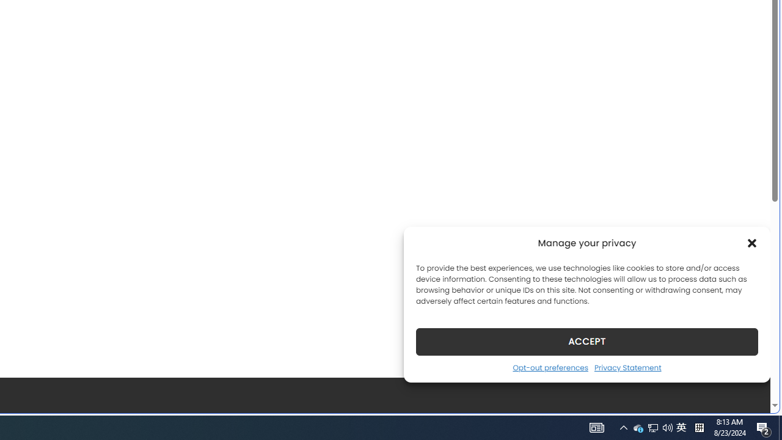  What do you see at coordinates (627, 367) in the screenshot?
I see `Privacy Statement` at bounding box center [627, 367].